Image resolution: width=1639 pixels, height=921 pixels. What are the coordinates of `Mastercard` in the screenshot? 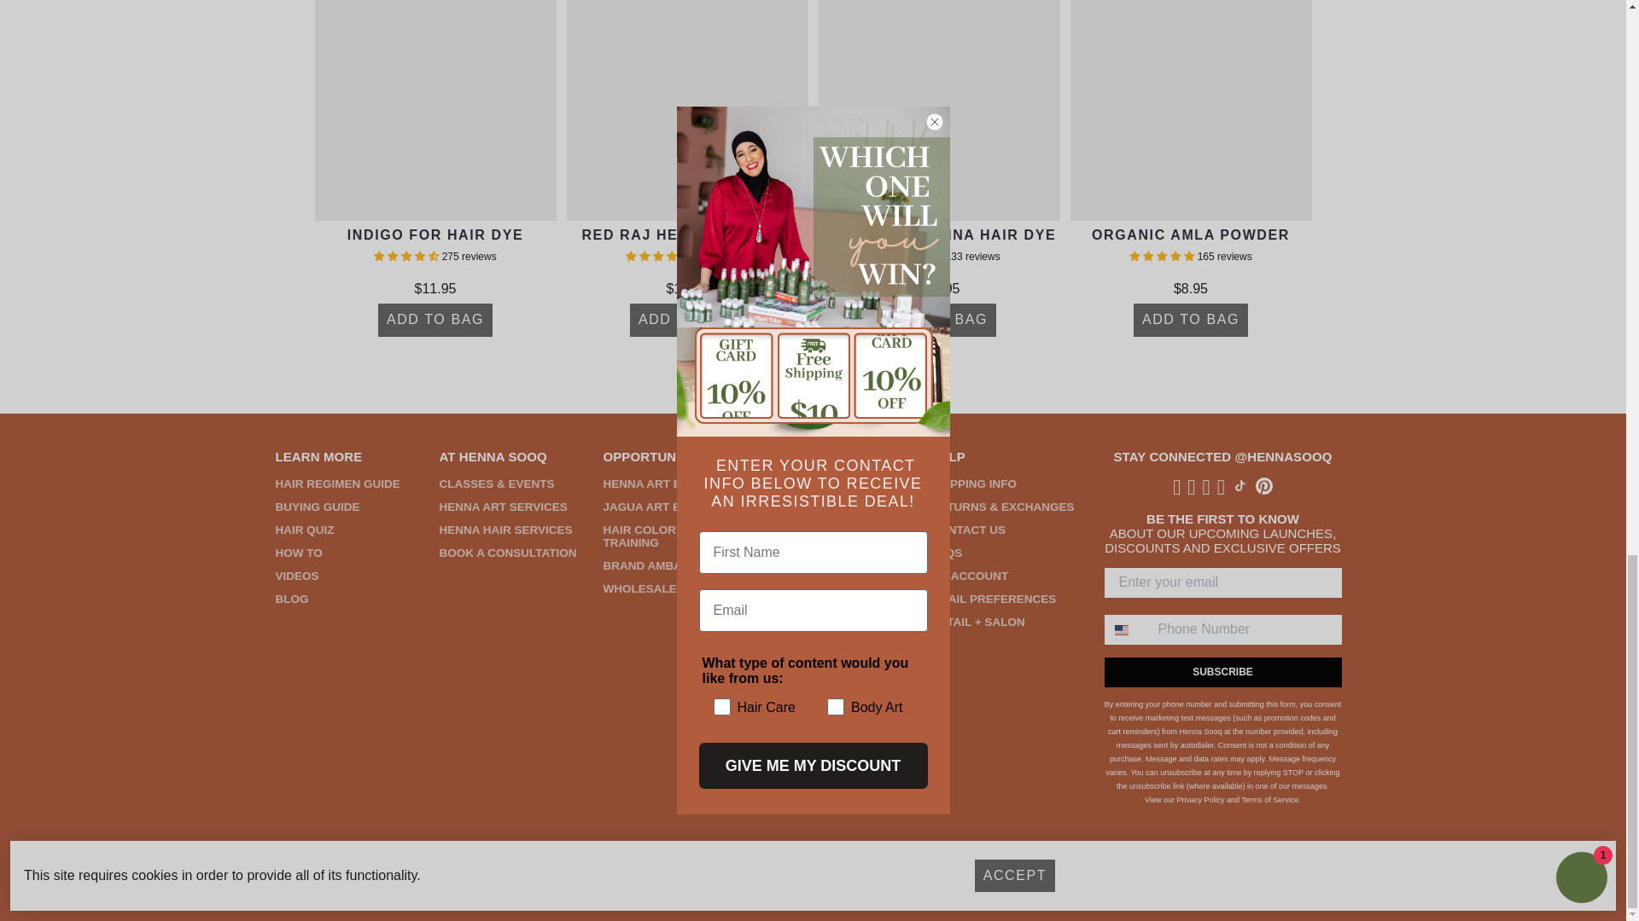 It's located at (475, 882).